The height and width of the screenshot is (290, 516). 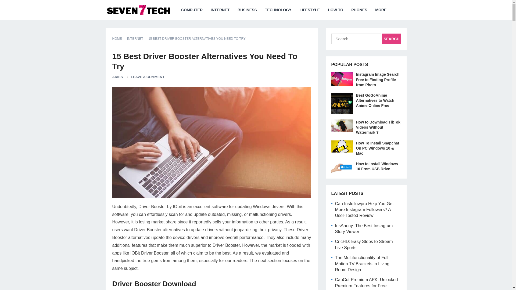 I want to click on COMPUTER, so click(x=192, y=10).